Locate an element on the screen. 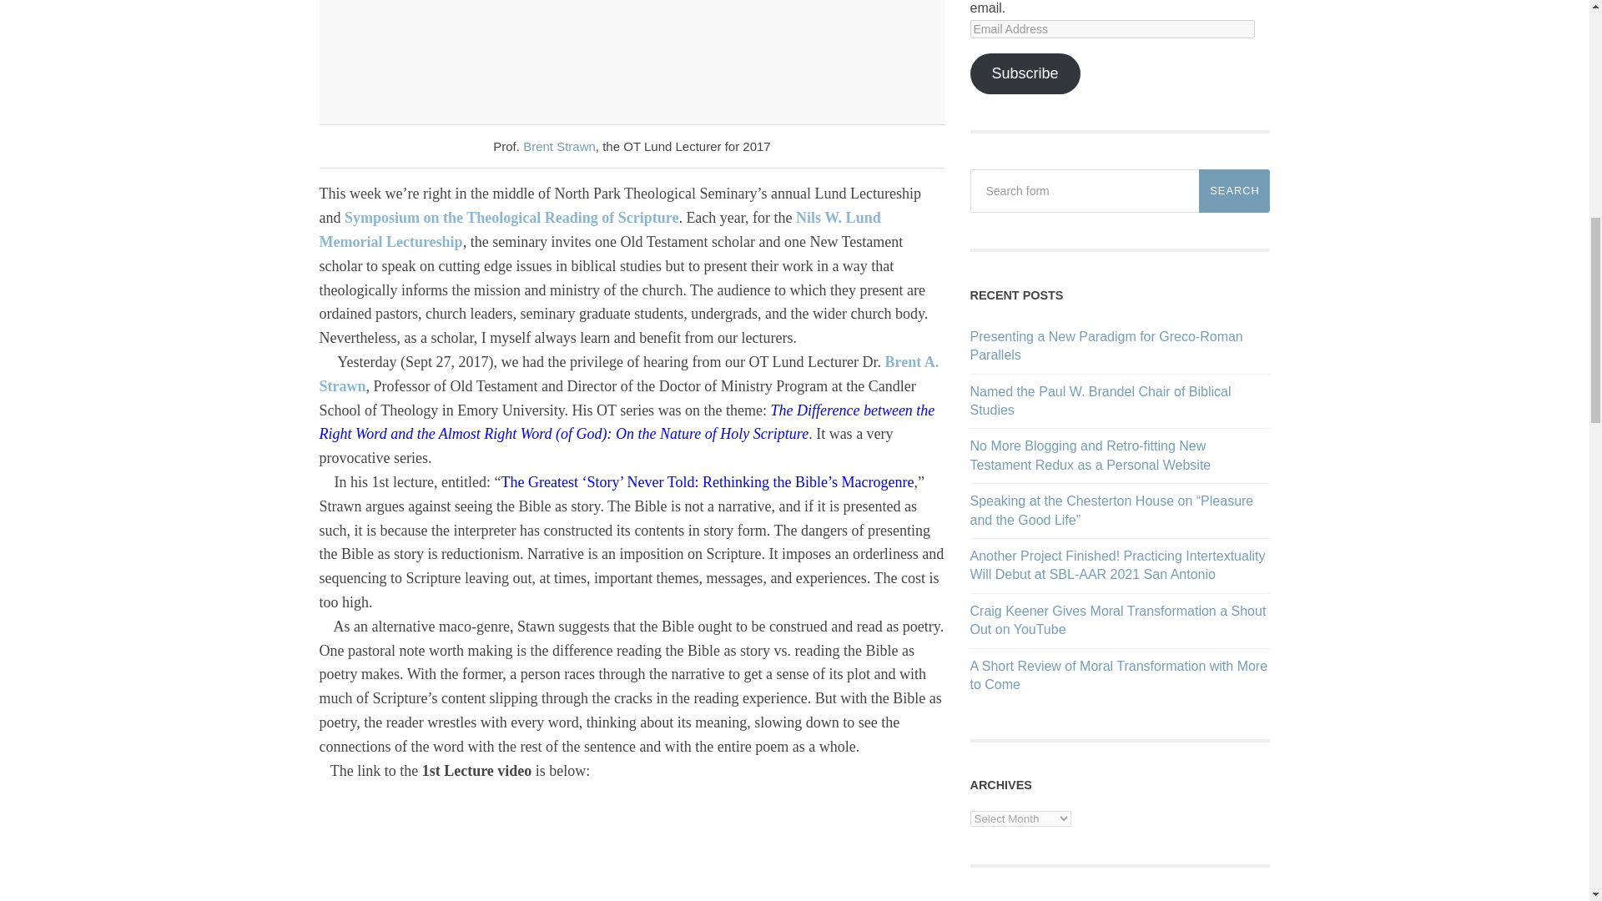 This screenshot has width=1602, height=901. Search is located at coordinates (1234, 190).